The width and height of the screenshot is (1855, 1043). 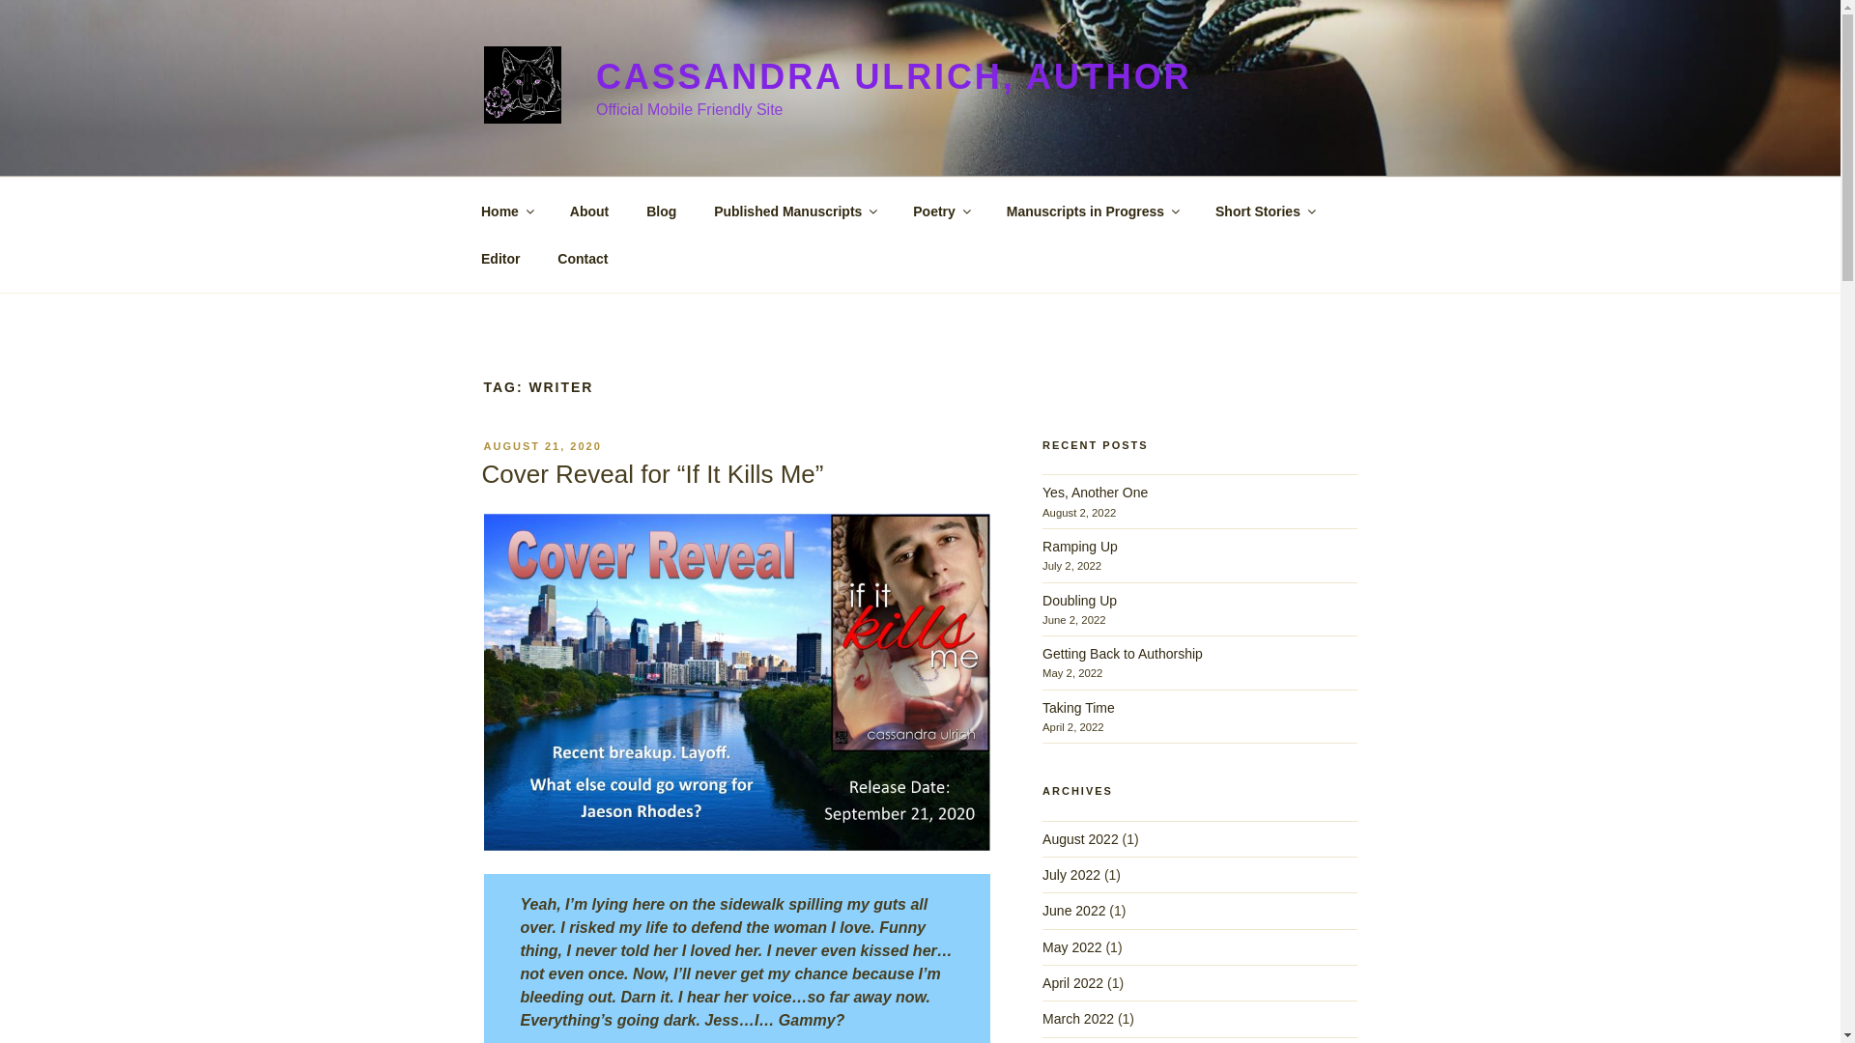 I want to click on Contact, so click(x=584, y=259).